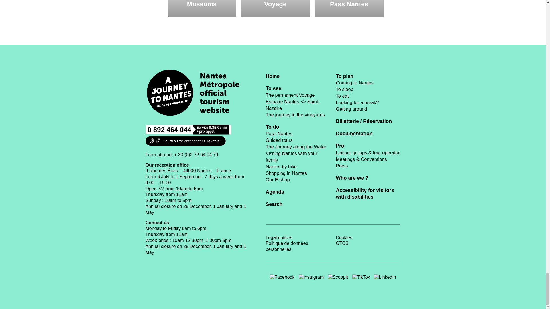 Image resolution: width=550 pixels, height=309 pixels. What do you see at coordinates (311, 277) in the screenshot?
I see `Nous suivre sur Instagram` at bounding box center [311, 277].